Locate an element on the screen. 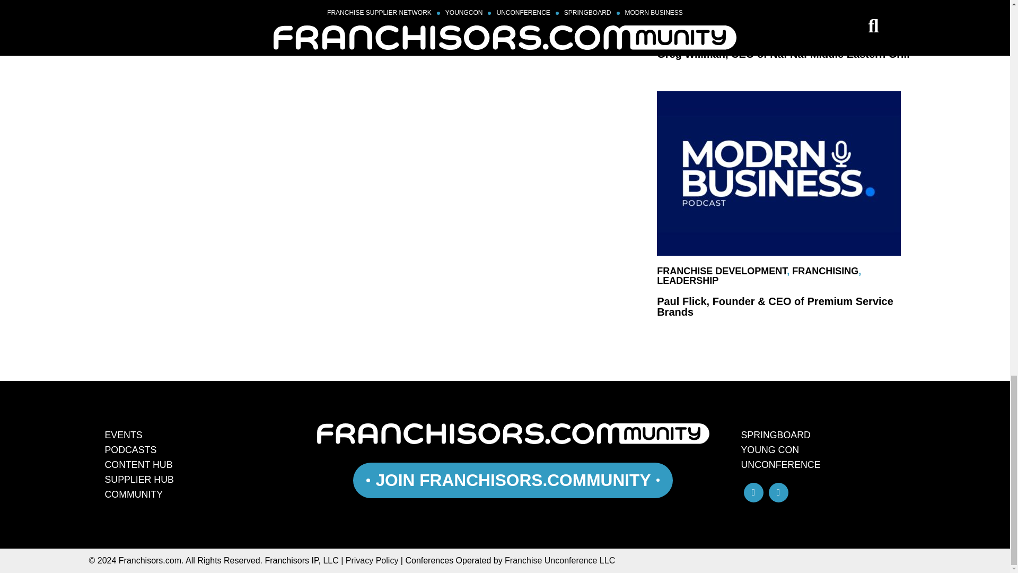 The width and height of the screenshot is (1018, 573). View all posts in Franchising is located at coordinates (882, 23).